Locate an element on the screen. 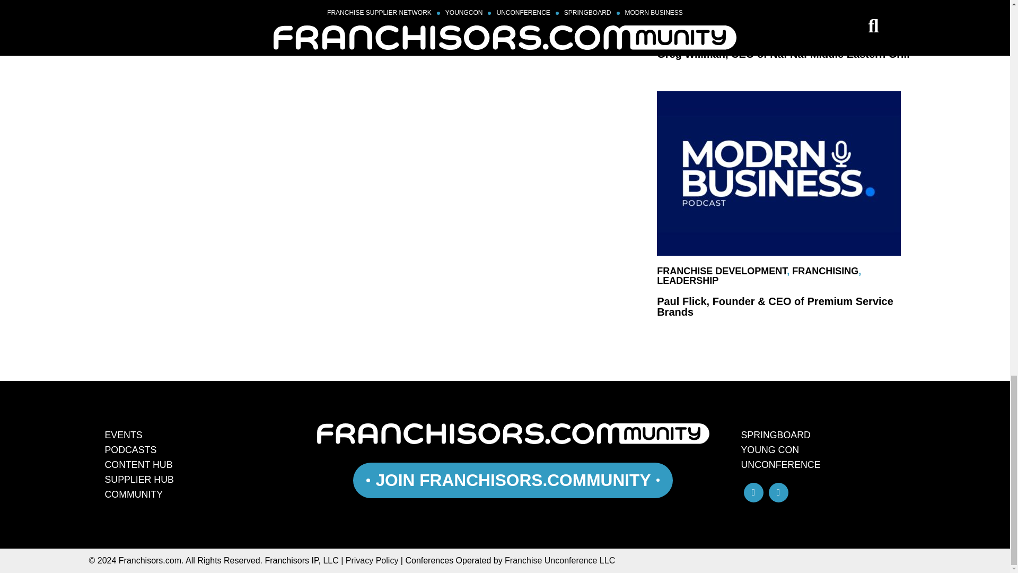 The width and height of the screenshot is (1018, 573). View all posts in Franchising is located at coordinates (882, 23).